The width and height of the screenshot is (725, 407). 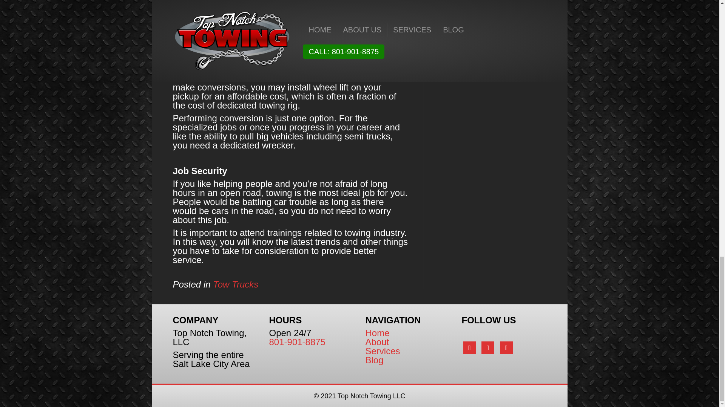 I want to click on Instagram, so click(x=506, y=347).